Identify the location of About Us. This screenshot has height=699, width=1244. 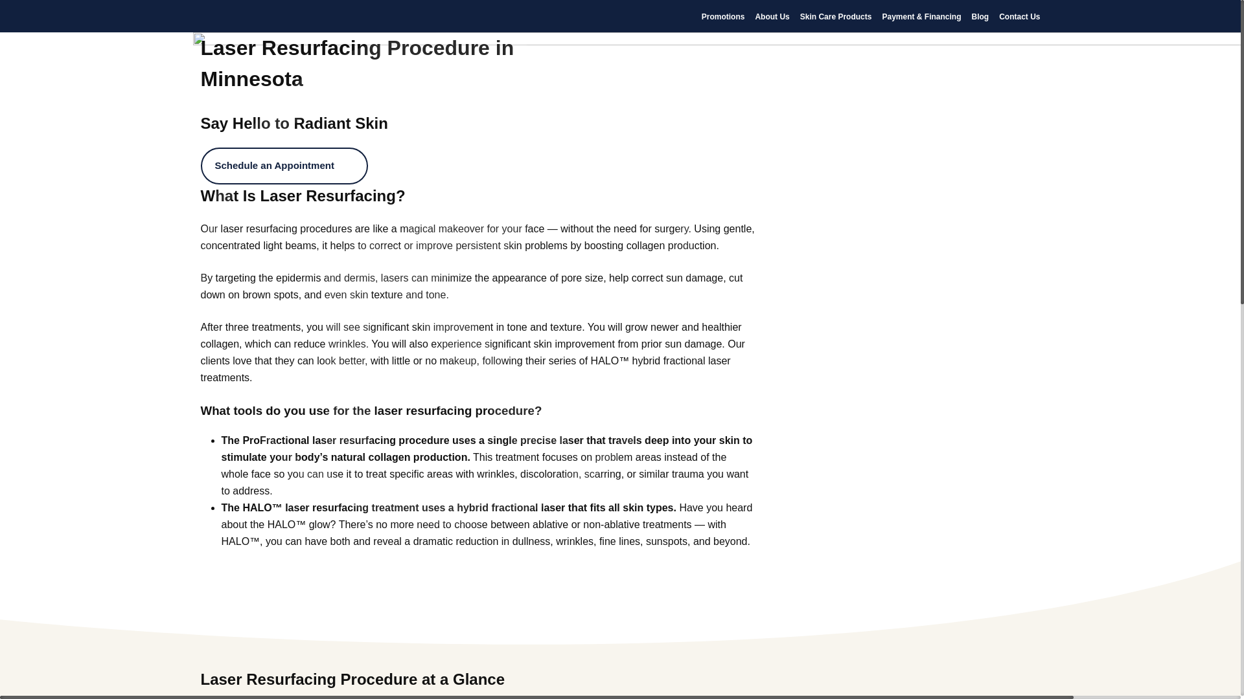
(772, 17).